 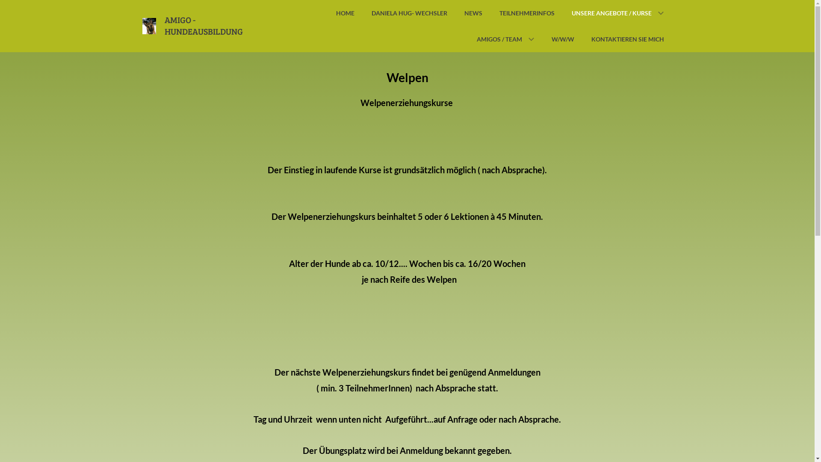 I want to click on AMIGO - HUNDEAUSBILDUNG, so click(x=204, y=26).